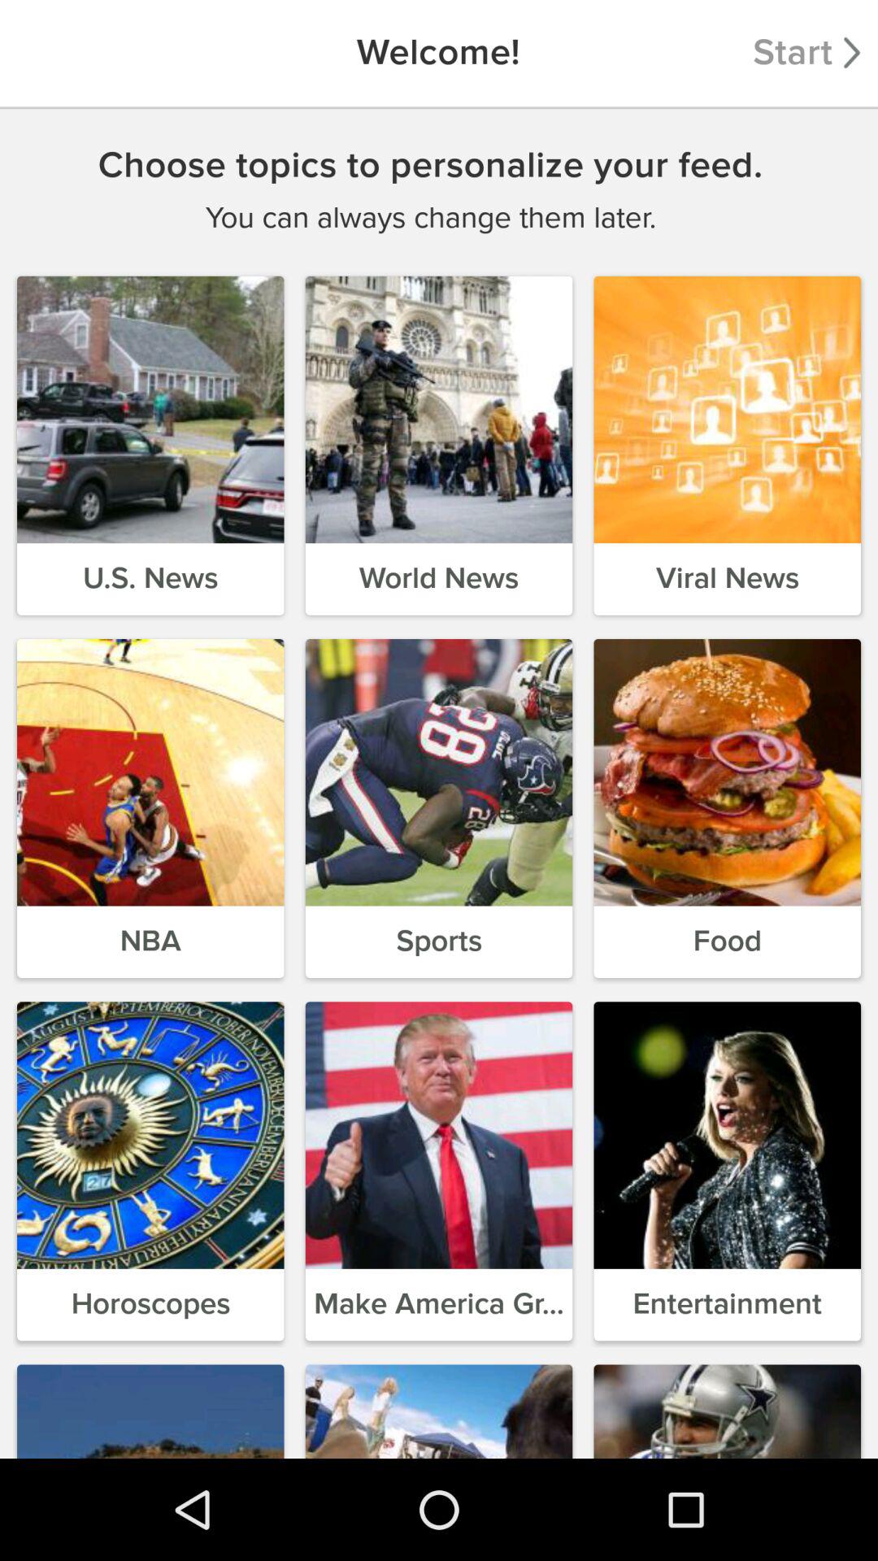  I want to click on select the nbas image, so click(150, 772).